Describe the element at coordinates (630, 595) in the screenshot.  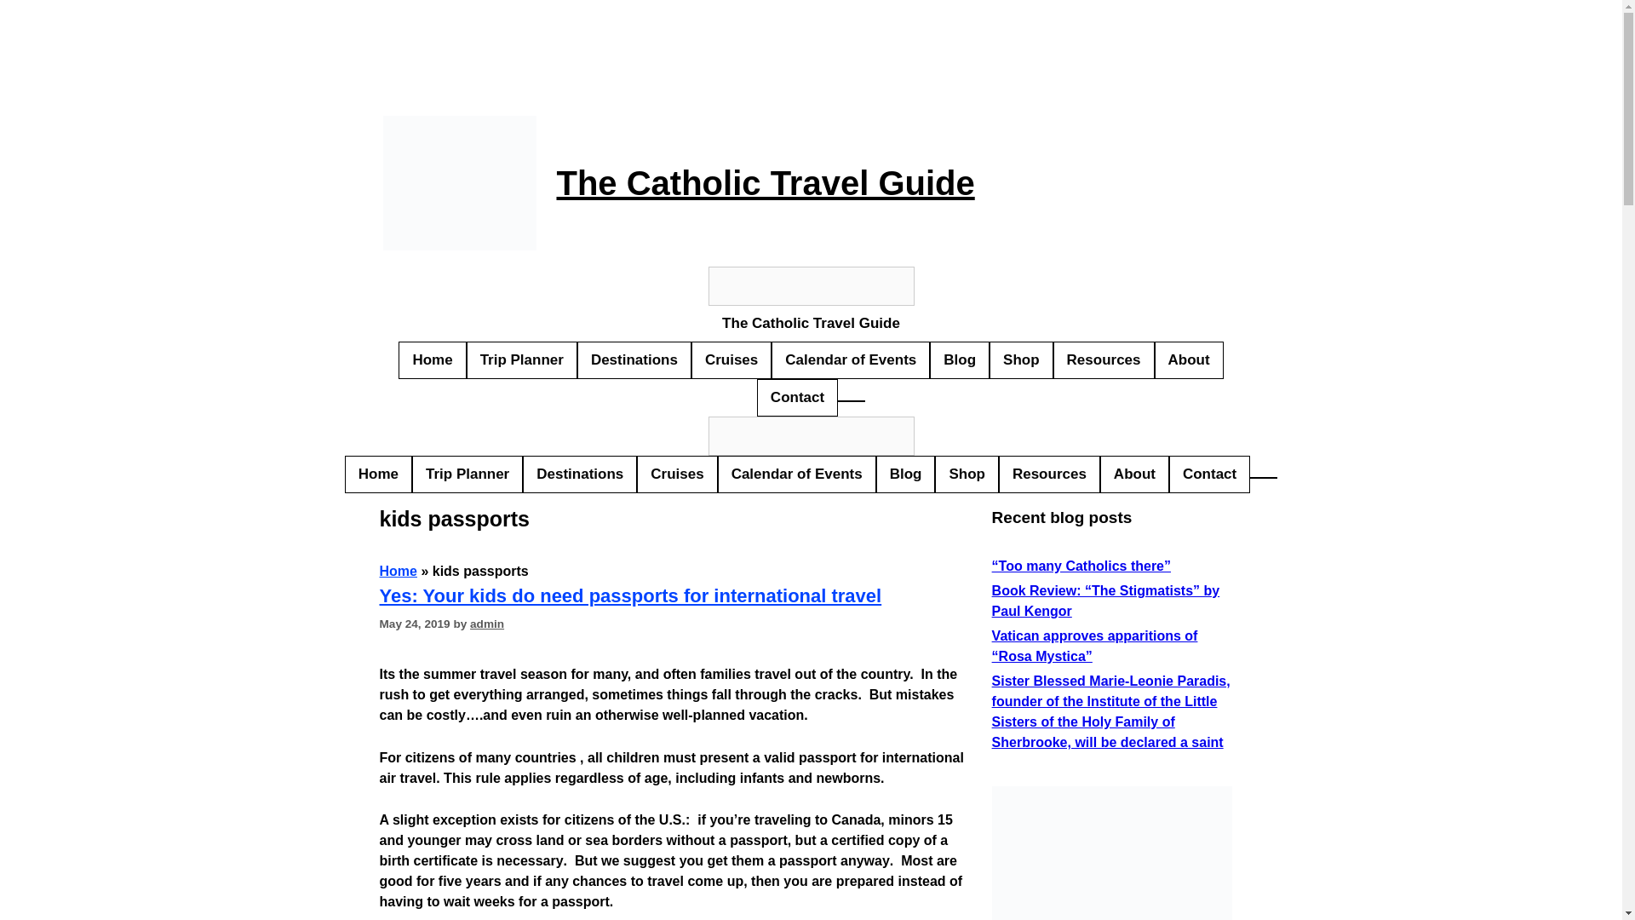
I see `Yes: Your kids do need passports for international travel` at that location.